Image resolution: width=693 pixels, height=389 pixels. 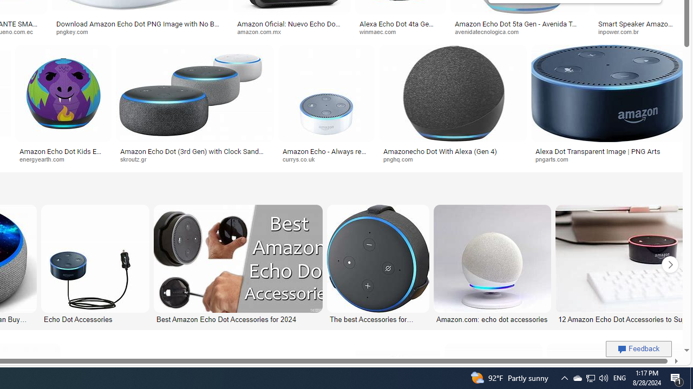 I want to click on Amazonecho Dot With Alexa (Gen 4)pnghq.comSave, so click(x=455, y=106).